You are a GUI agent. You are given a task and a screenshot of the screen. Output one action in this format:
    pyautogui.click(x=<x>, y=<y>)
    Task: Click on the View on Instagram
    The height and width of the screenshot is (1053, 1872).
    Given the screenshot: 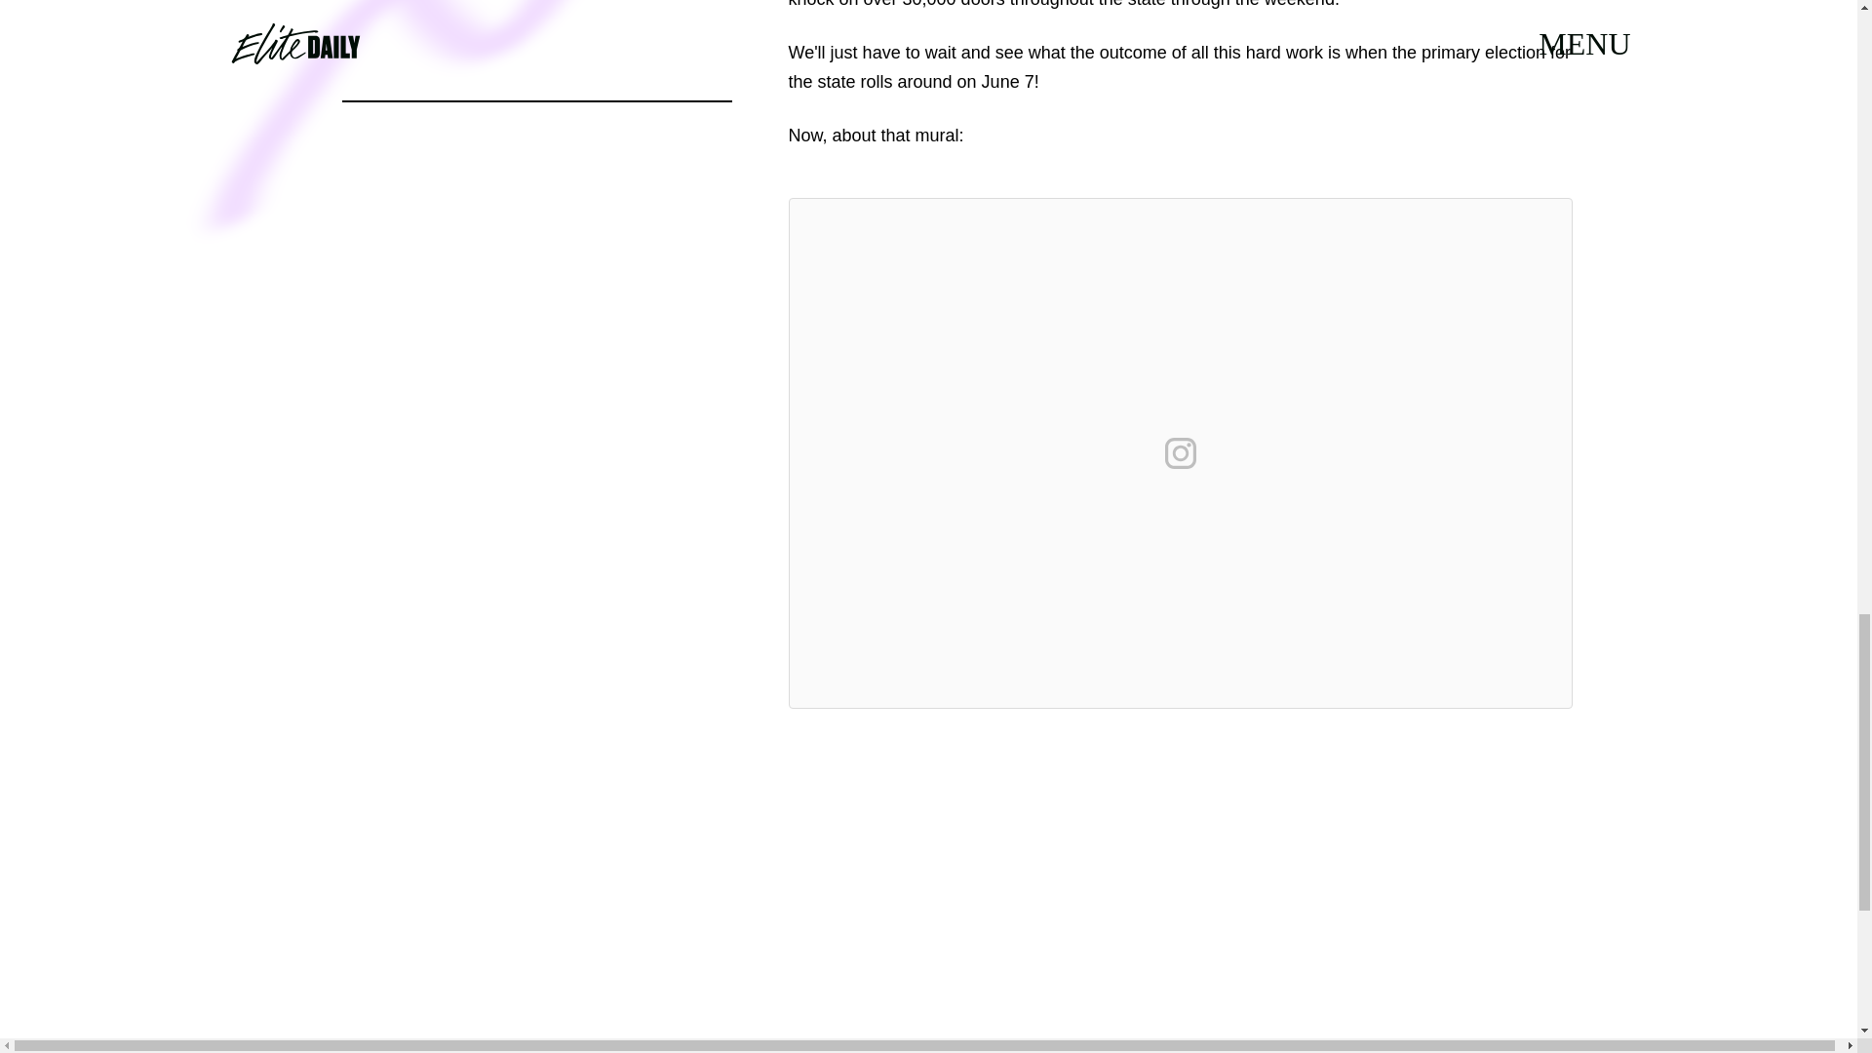 What is the action you would take?
    pyautogui.click(x=1180, y=452)
    